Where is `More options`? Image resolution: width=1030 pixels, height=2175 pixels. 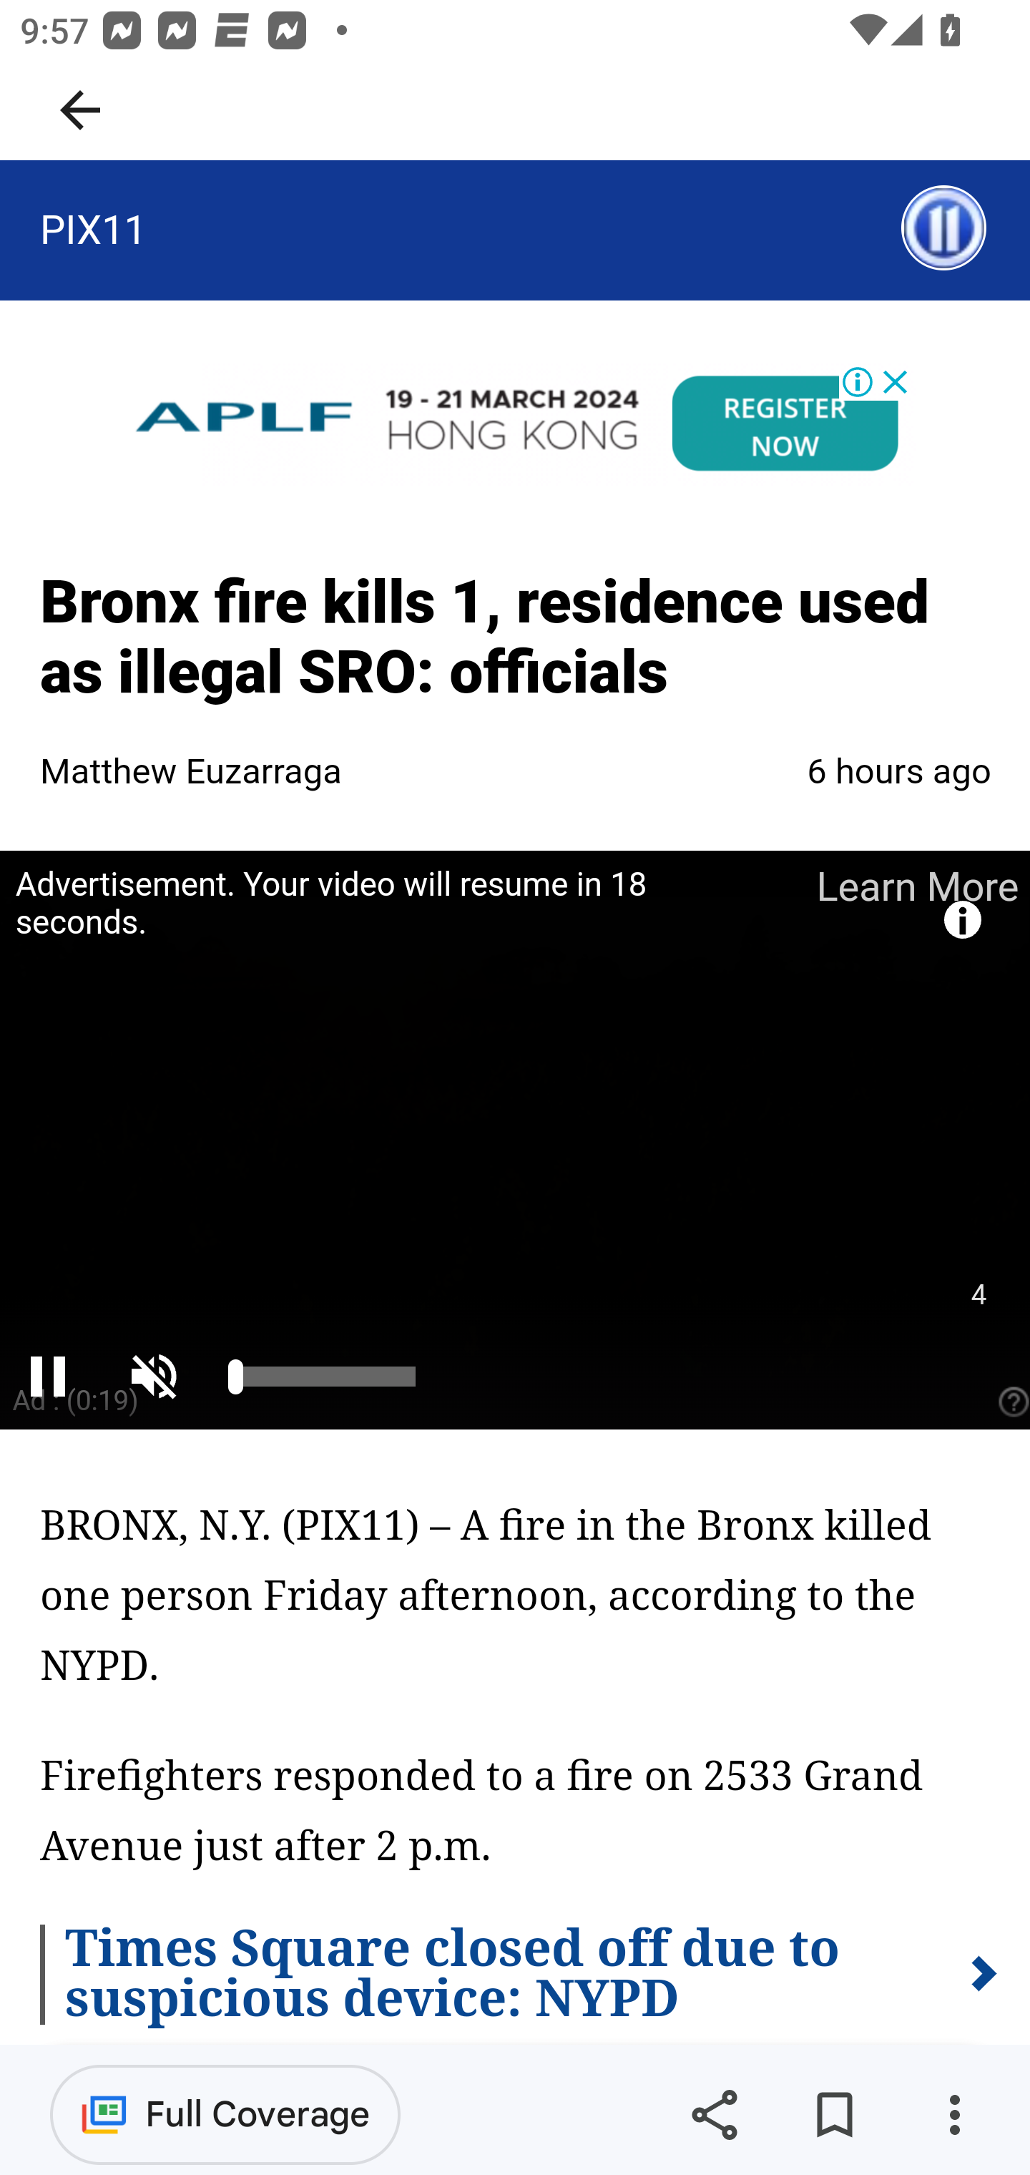 More options is located at coordinates (954, 2115).